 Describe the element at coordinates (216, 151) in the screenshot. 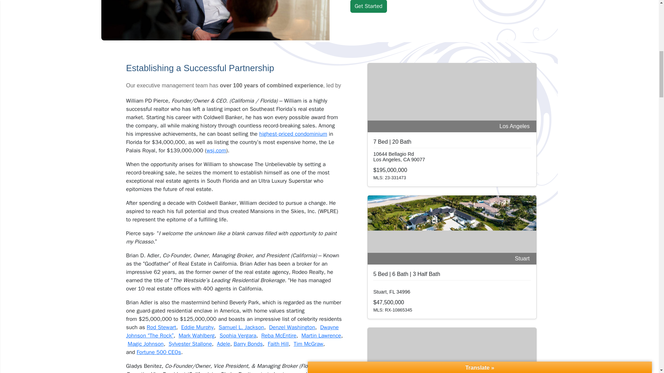

I see `wsj.com` at that location.